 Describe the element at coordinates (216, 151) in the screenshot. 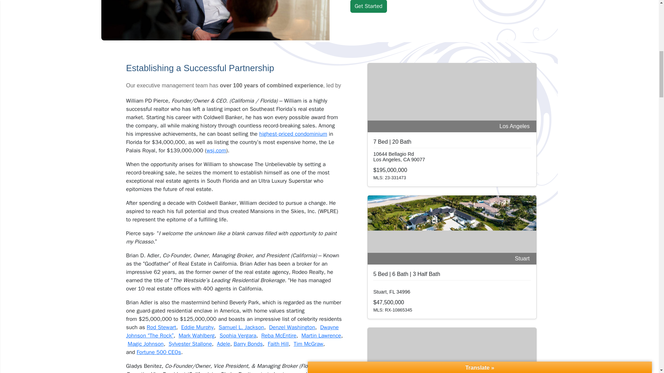

I see `wsj.com` at that location.